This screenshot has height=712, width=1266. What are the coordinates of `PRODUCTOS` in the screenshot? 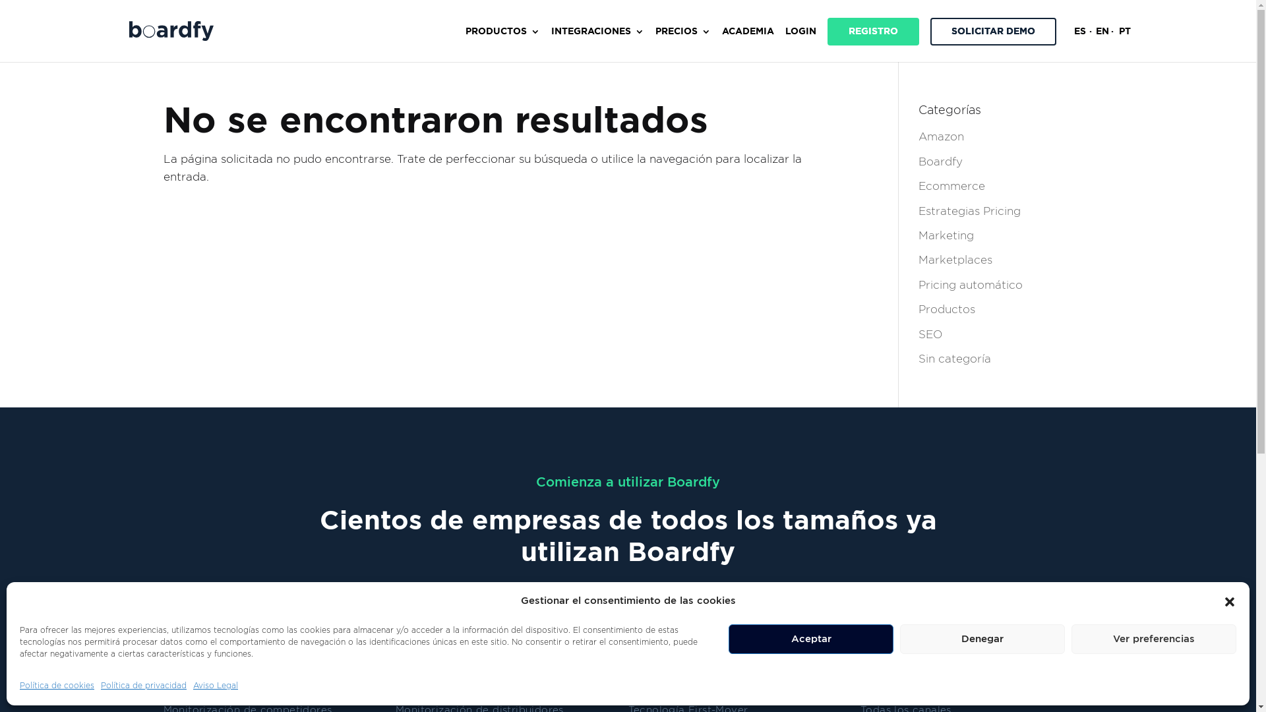 It's located at (502, 42).